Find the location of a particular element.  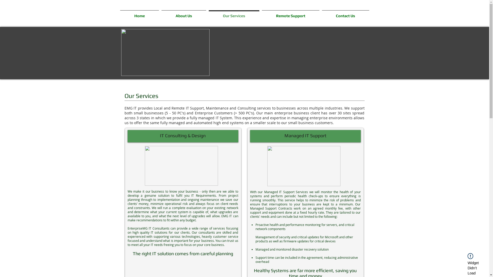

About Us is located at coordinates (184, 13).